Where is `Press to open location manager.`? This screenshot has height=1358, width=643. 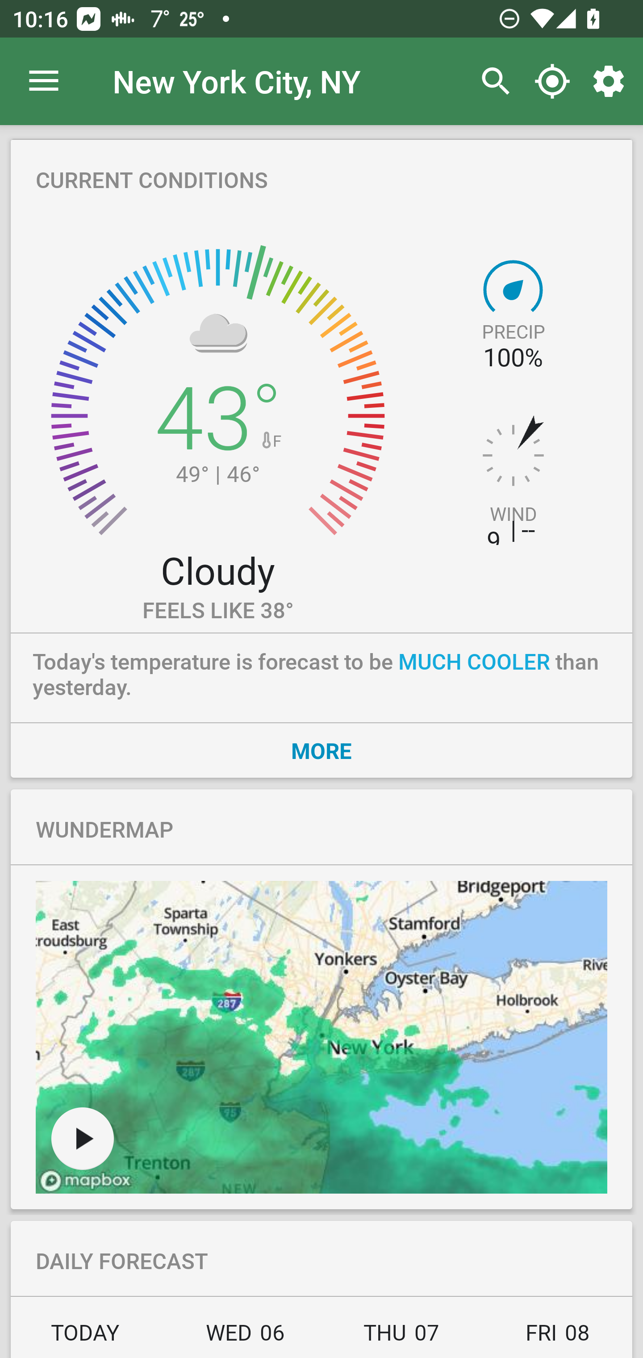 Press to open location manager. is located at coordinates (44, 81).